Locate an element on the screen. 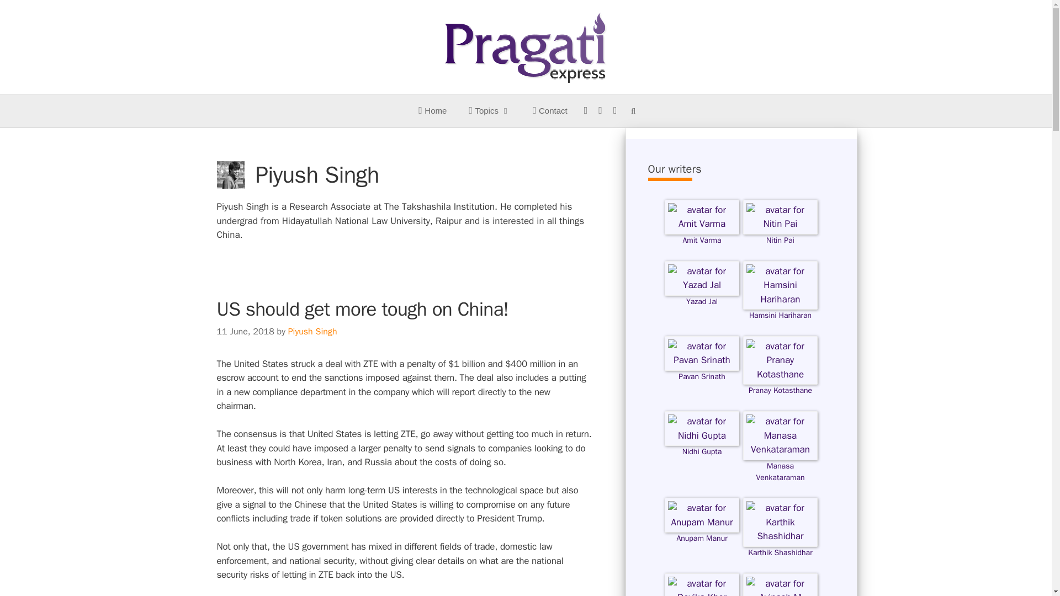  Home is located at coordinates (432, 110).